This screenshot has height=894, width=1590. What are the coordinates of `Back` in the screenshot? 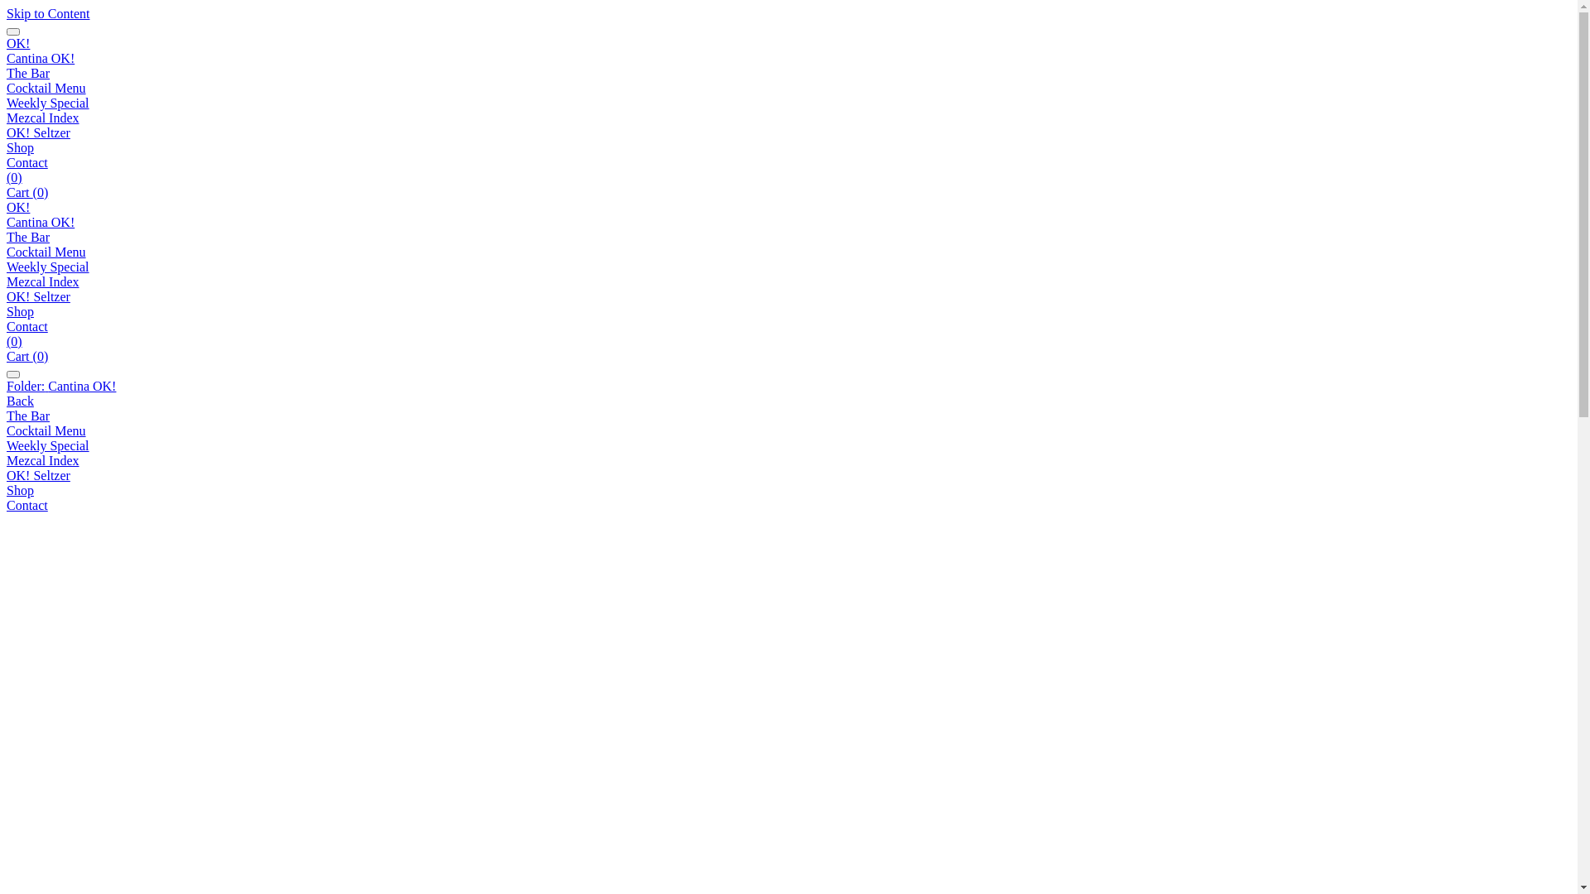 It's located at (20, 401).